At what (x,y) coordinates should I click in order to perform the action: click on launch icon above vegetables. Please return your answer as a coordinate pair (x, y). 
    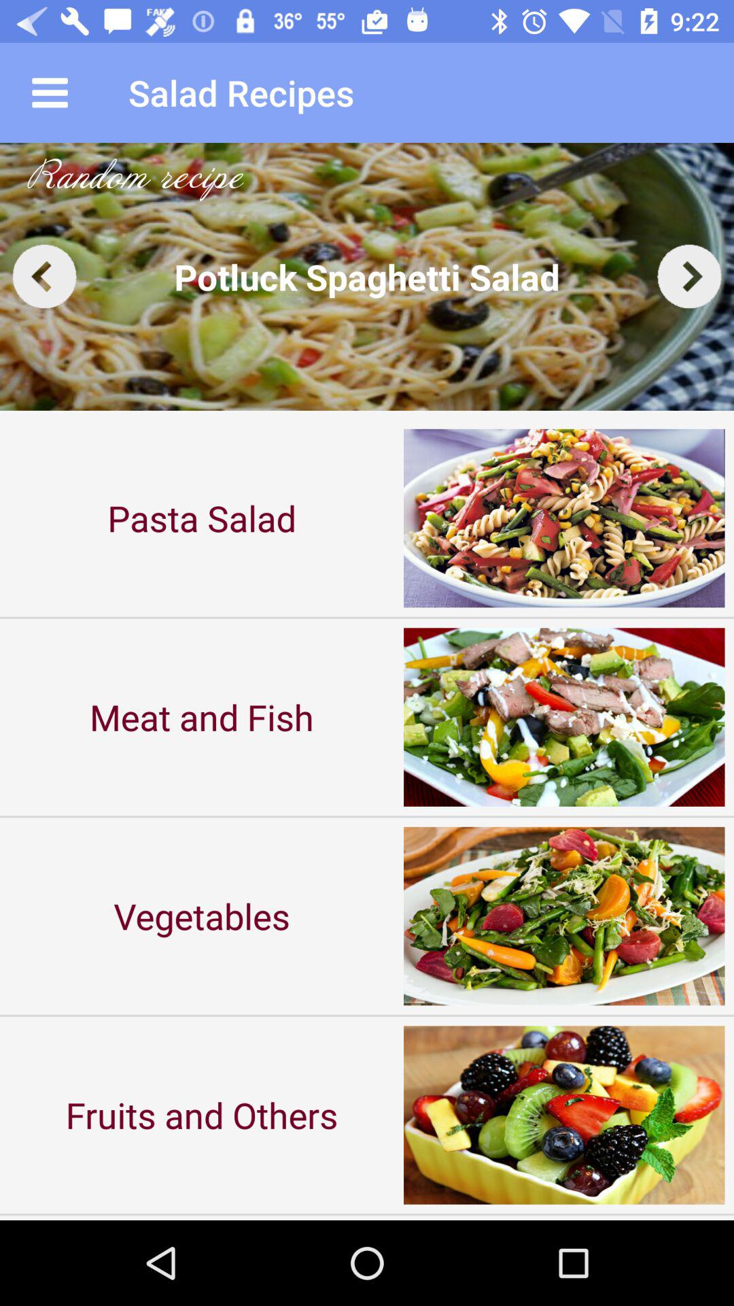
    Looking at the image, I should click on (202, 717).